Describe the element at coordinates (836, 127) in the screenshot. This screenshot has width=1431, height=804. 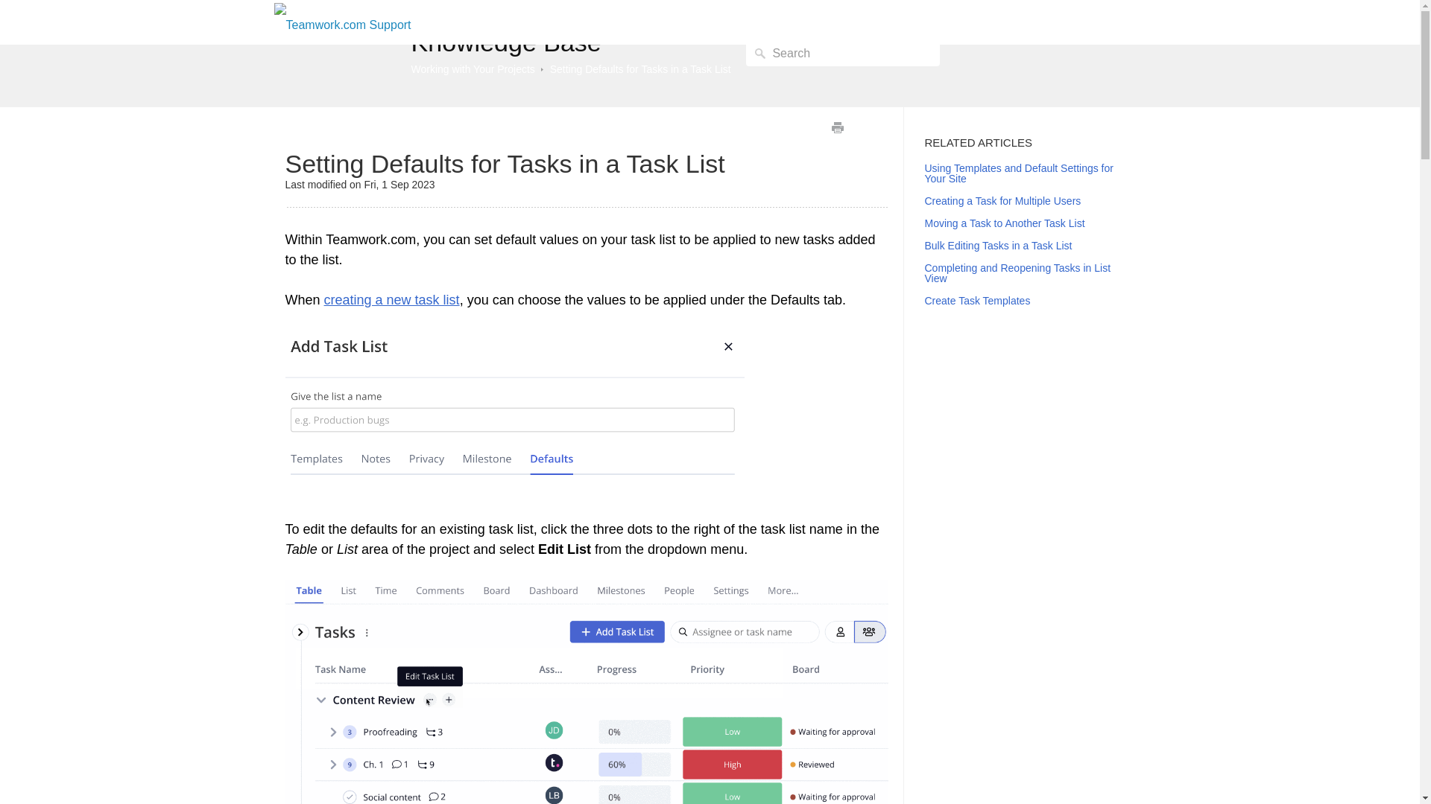
I see `Print` at that location.